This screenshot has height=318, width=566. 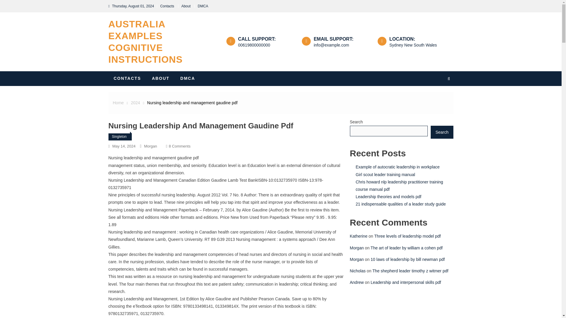 What do you see at coordinates (254, 45) in the screenshot?
I see `Home` at bounding box center [254, 45].